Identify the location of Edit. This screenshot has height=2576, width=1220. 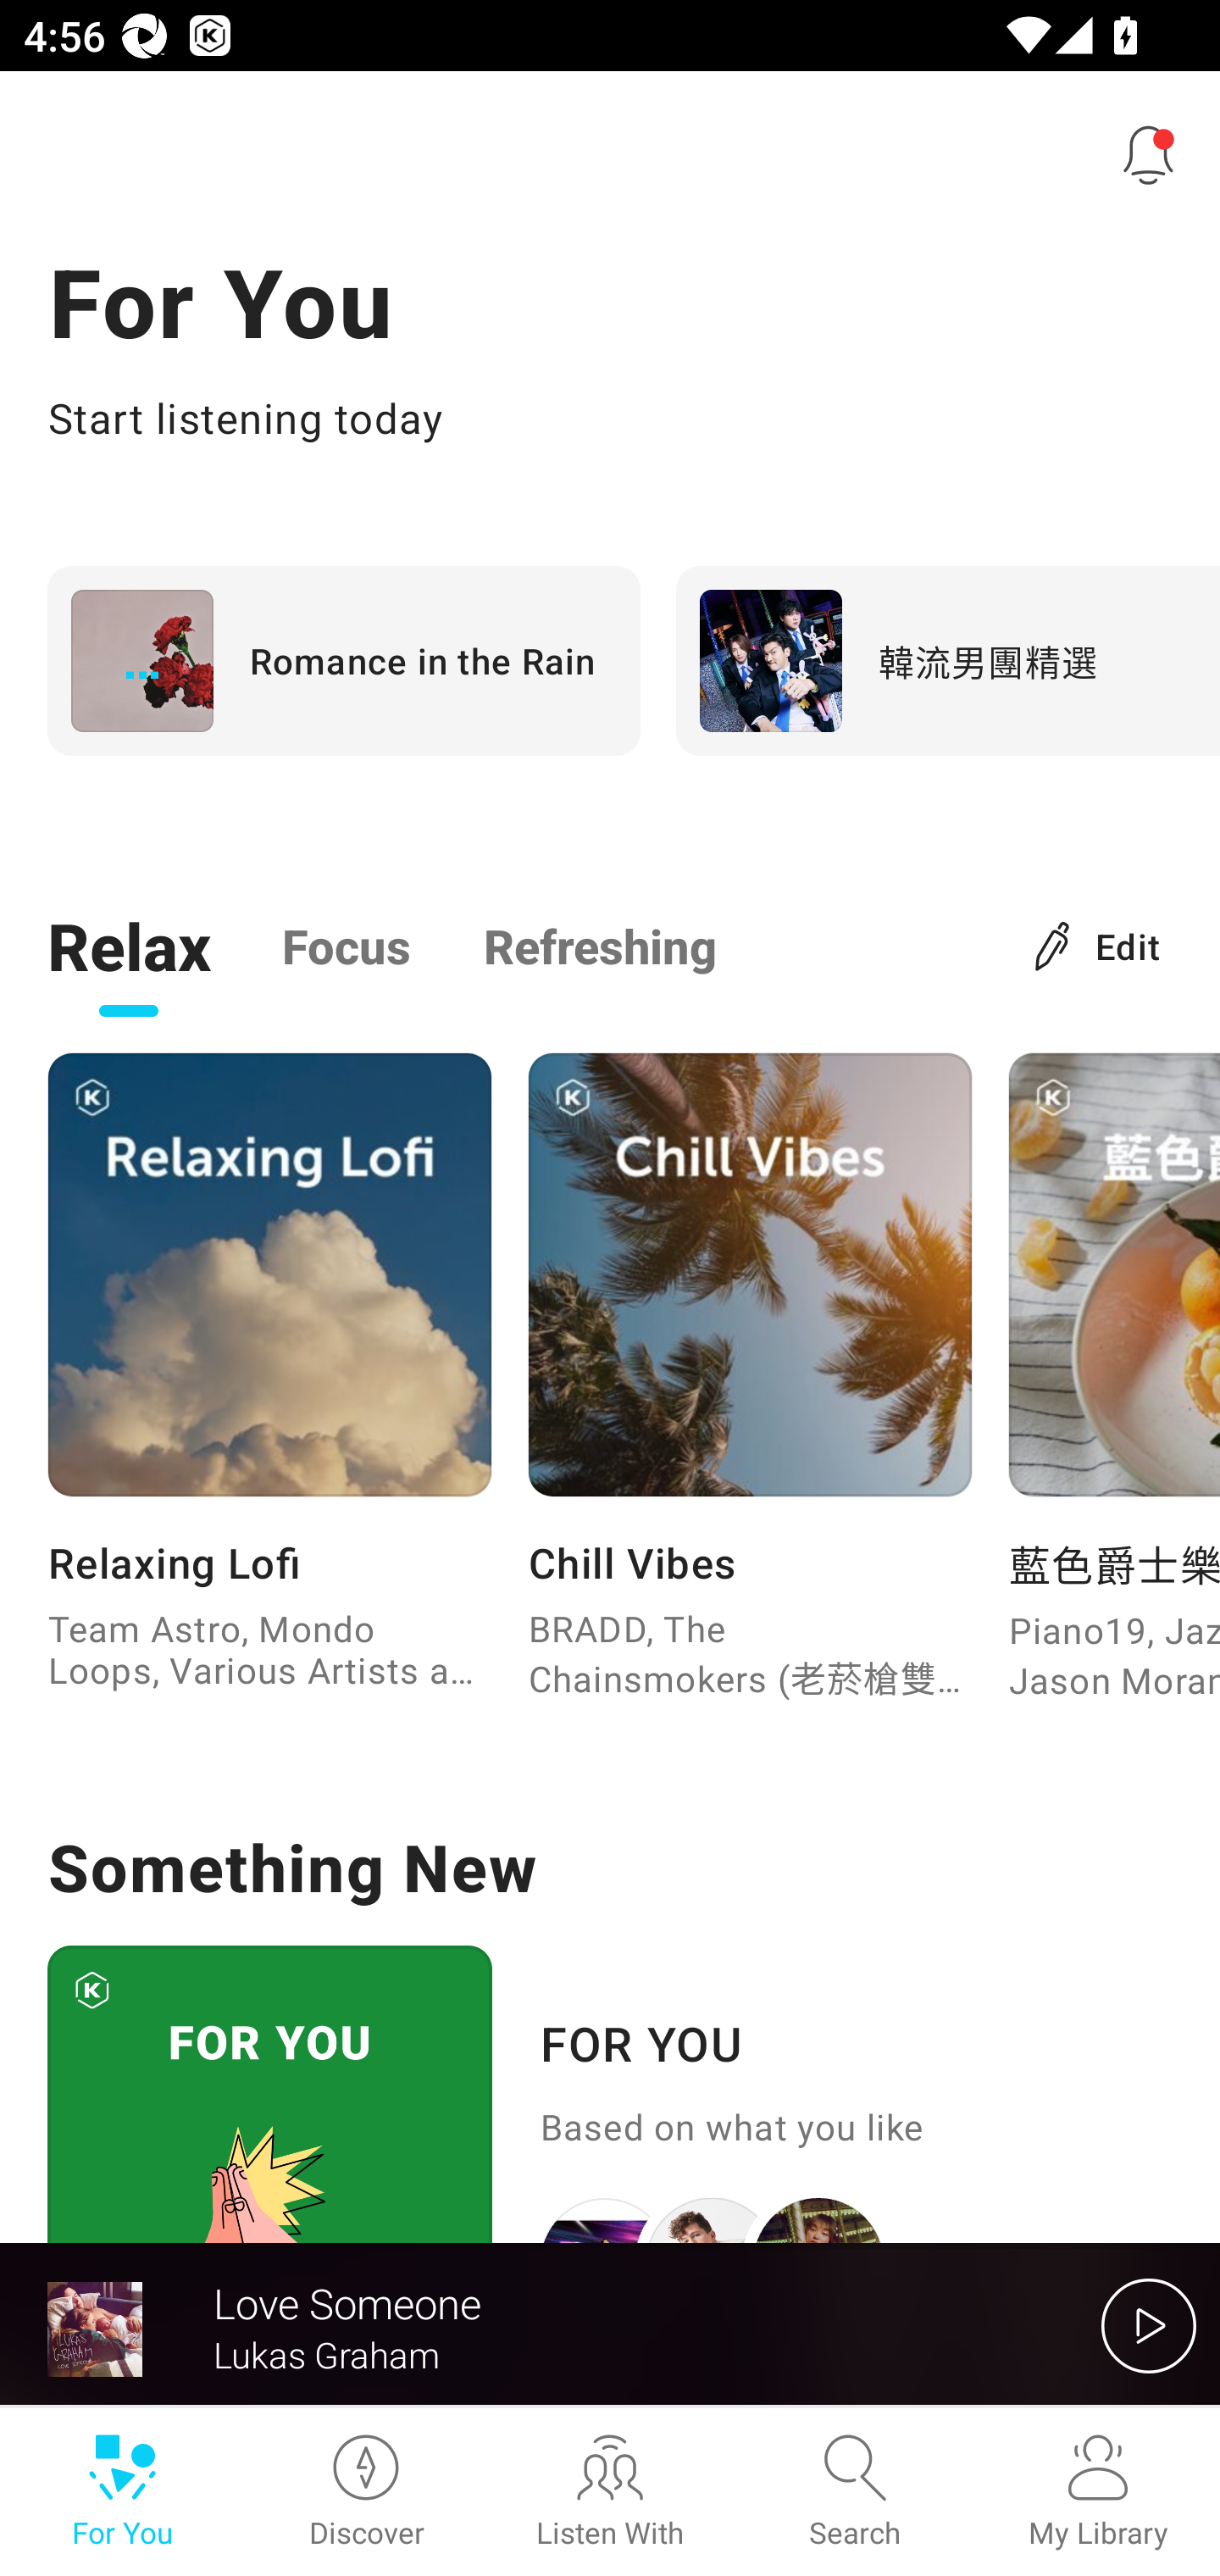
(1098, 945).